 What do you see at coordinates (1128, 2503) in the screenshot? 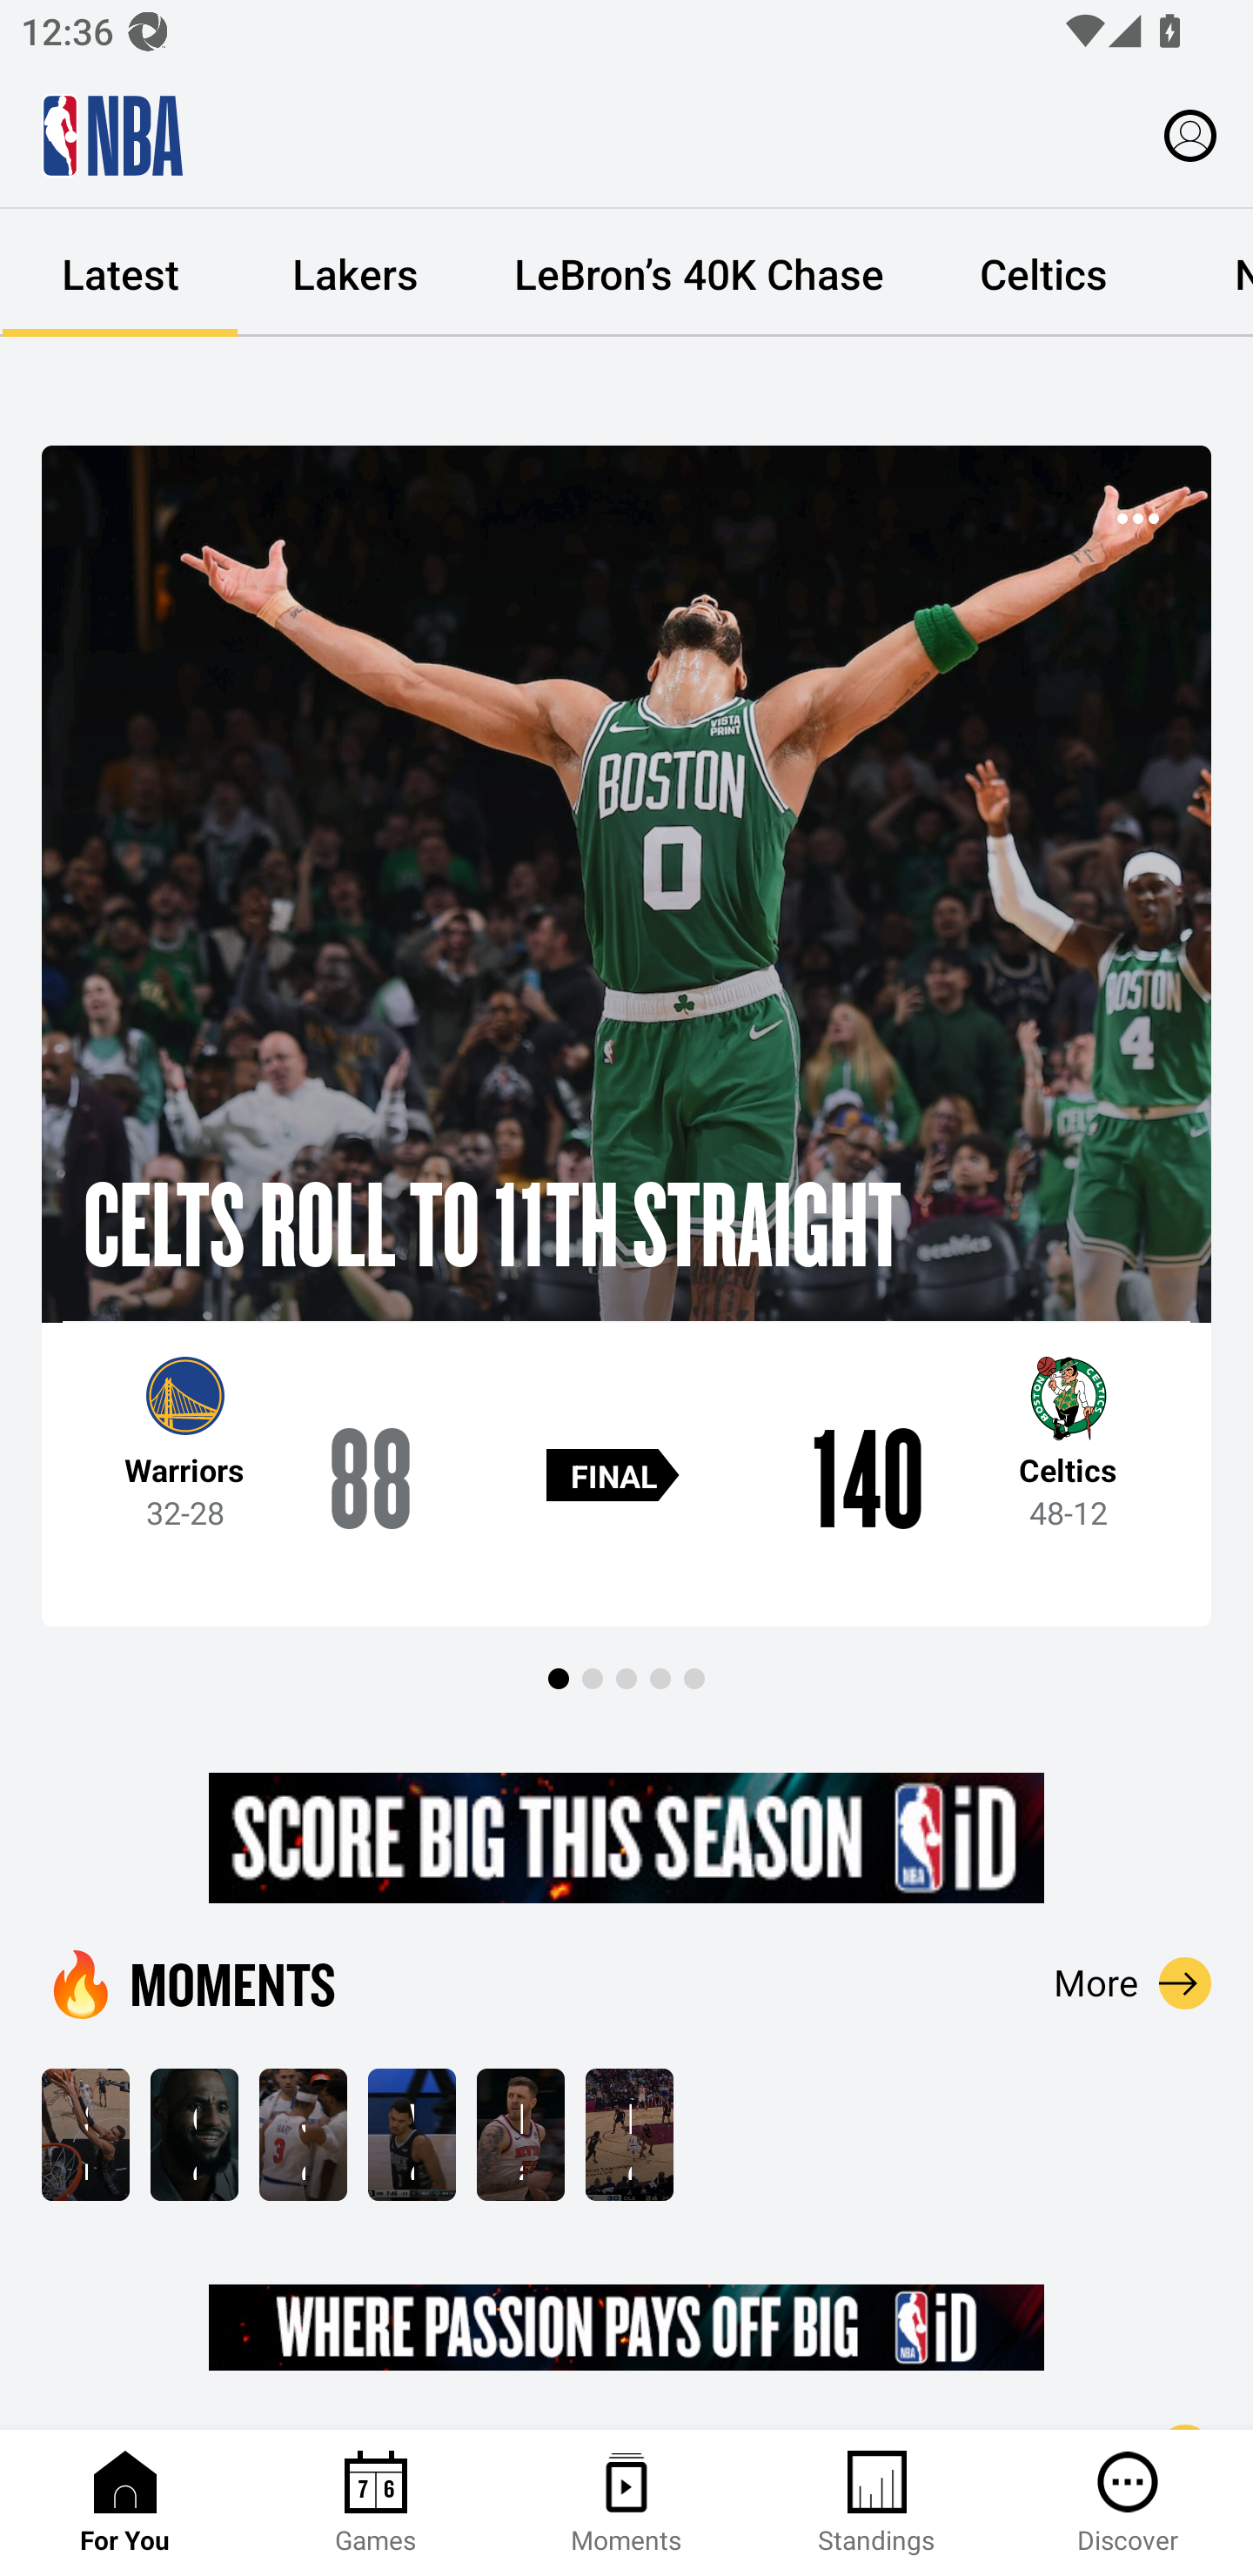
I see `Discover` at bounding box center [1128, 2503].